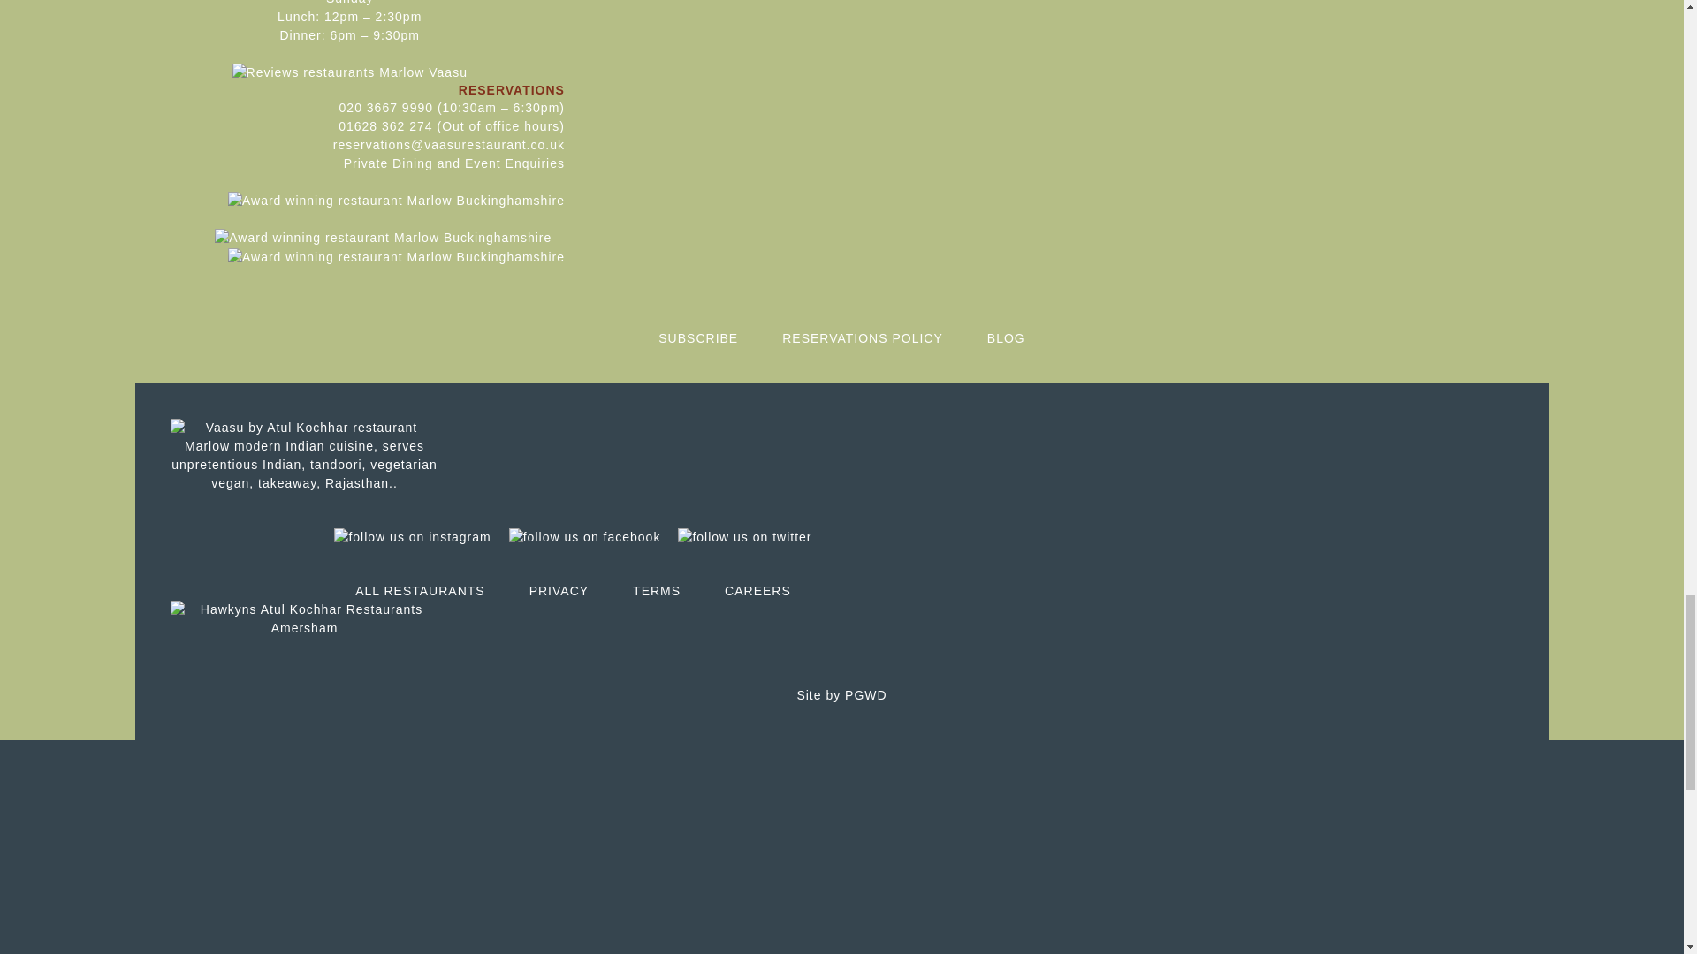 This screenshot has height=954, width=1697. What do you see at coordinates (385, 126) in the screenshot?
I see `Call Vaasu restaurant Marlow` at bounding box center [385, 126].